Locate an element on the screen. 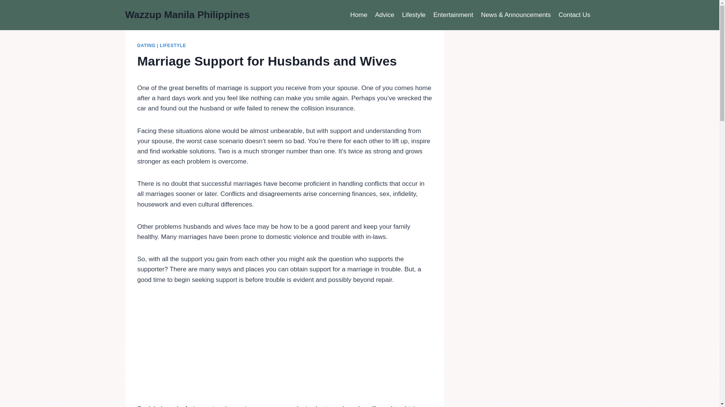  Lifestyle is located at coordinates (413, 15).